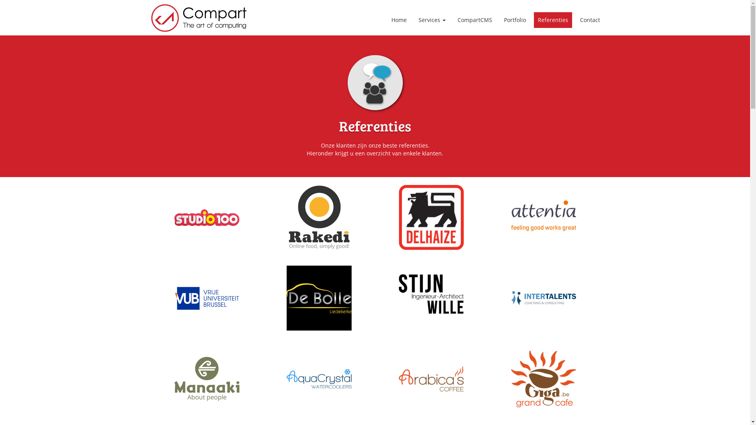  Describe the element at coordinates (431, 378) in the screenshot. I see `Arabica's` at that location.